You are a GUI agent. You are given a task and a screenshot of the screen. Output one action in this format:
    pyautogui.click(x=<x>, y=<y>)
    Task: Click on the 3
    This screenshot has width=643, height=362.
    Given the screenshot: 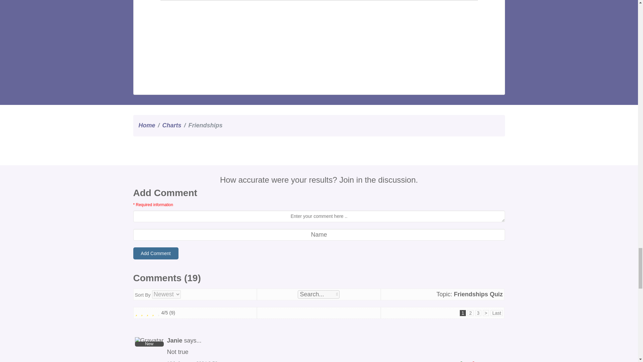 What is the action you would take?
    pyautogui.click(x=479, y=312)
    